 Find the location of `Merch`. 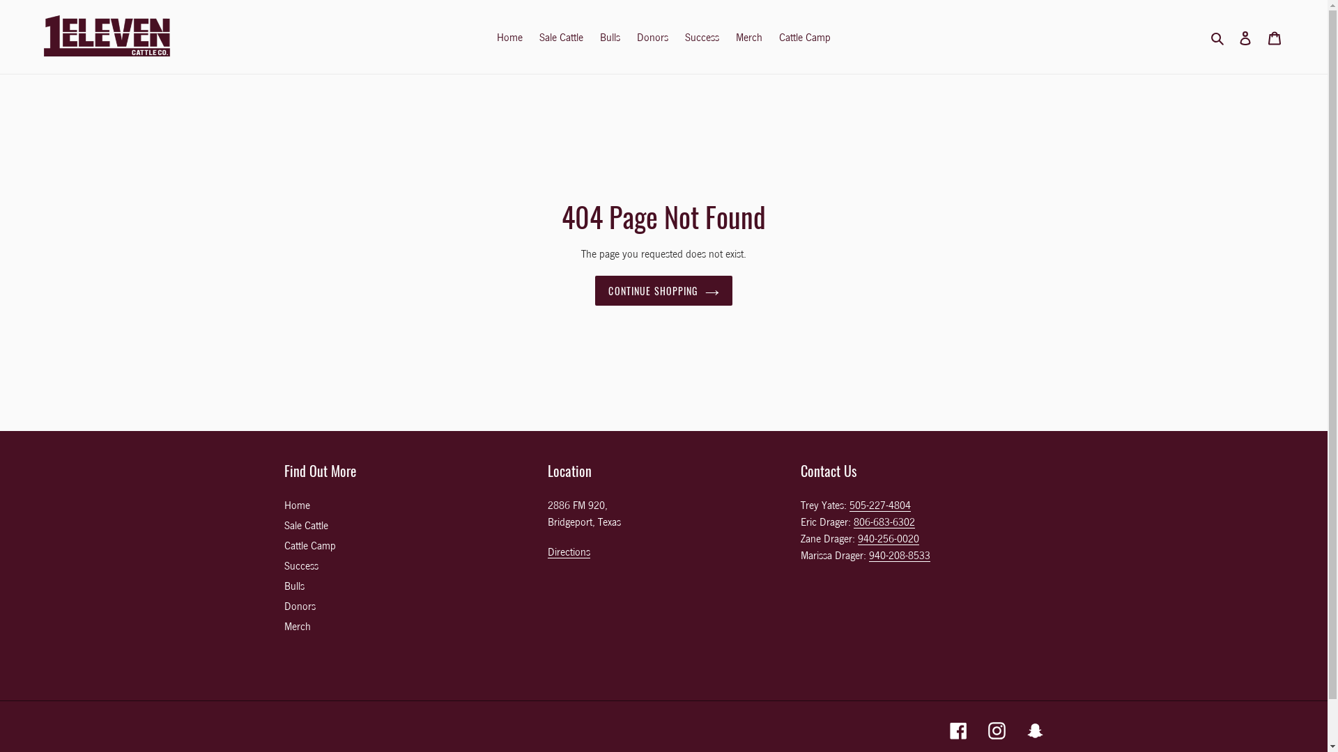

Merch is located at coordinates (298, 626).